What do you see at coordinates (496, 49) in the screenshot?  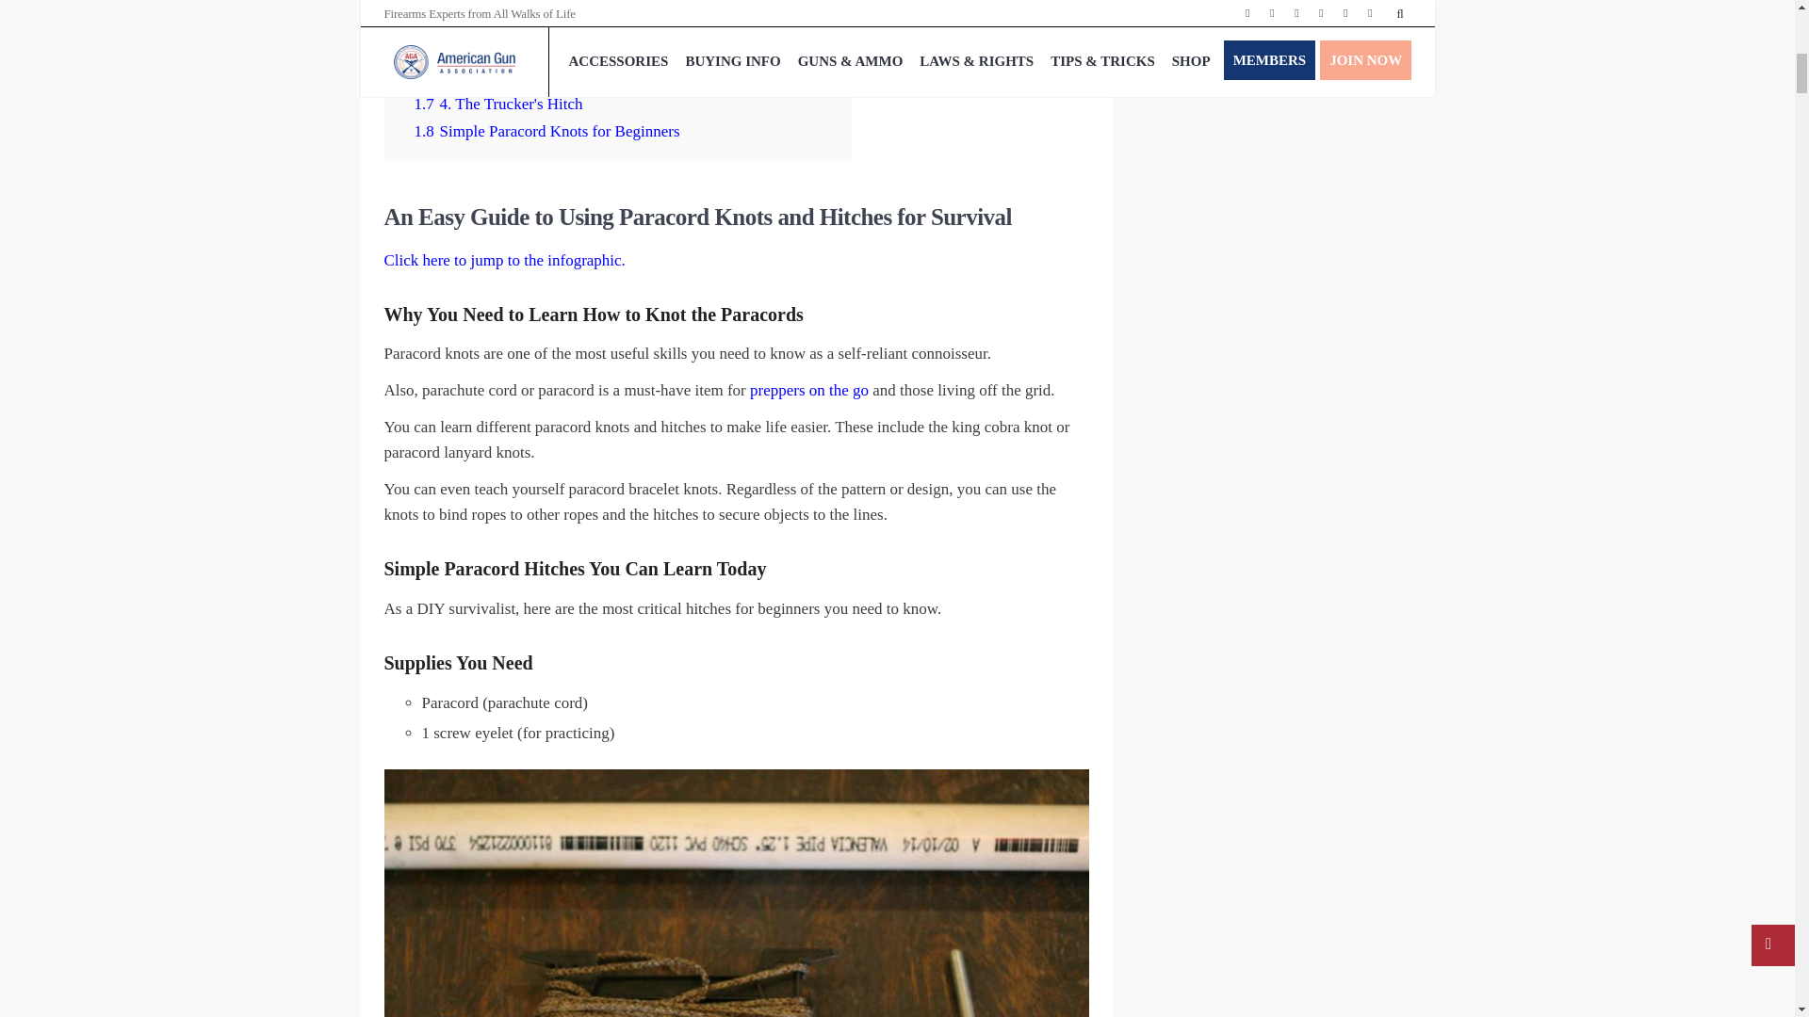 I see `1.5 2. The Tautline Hitch` at bounding box center [496, 49].